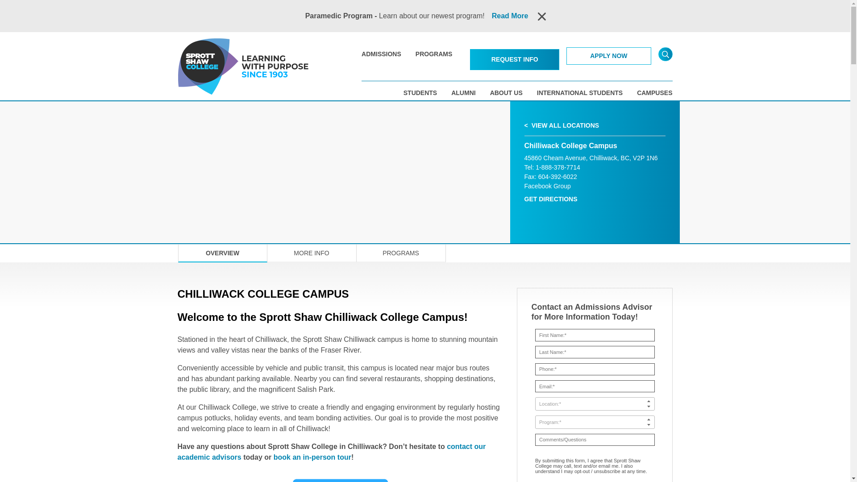  What do you see at coordinates (547, 186) in the screenshot?
I see `Go Chilliwack College Campus Facebook Group` at bounding box center [547, 186].